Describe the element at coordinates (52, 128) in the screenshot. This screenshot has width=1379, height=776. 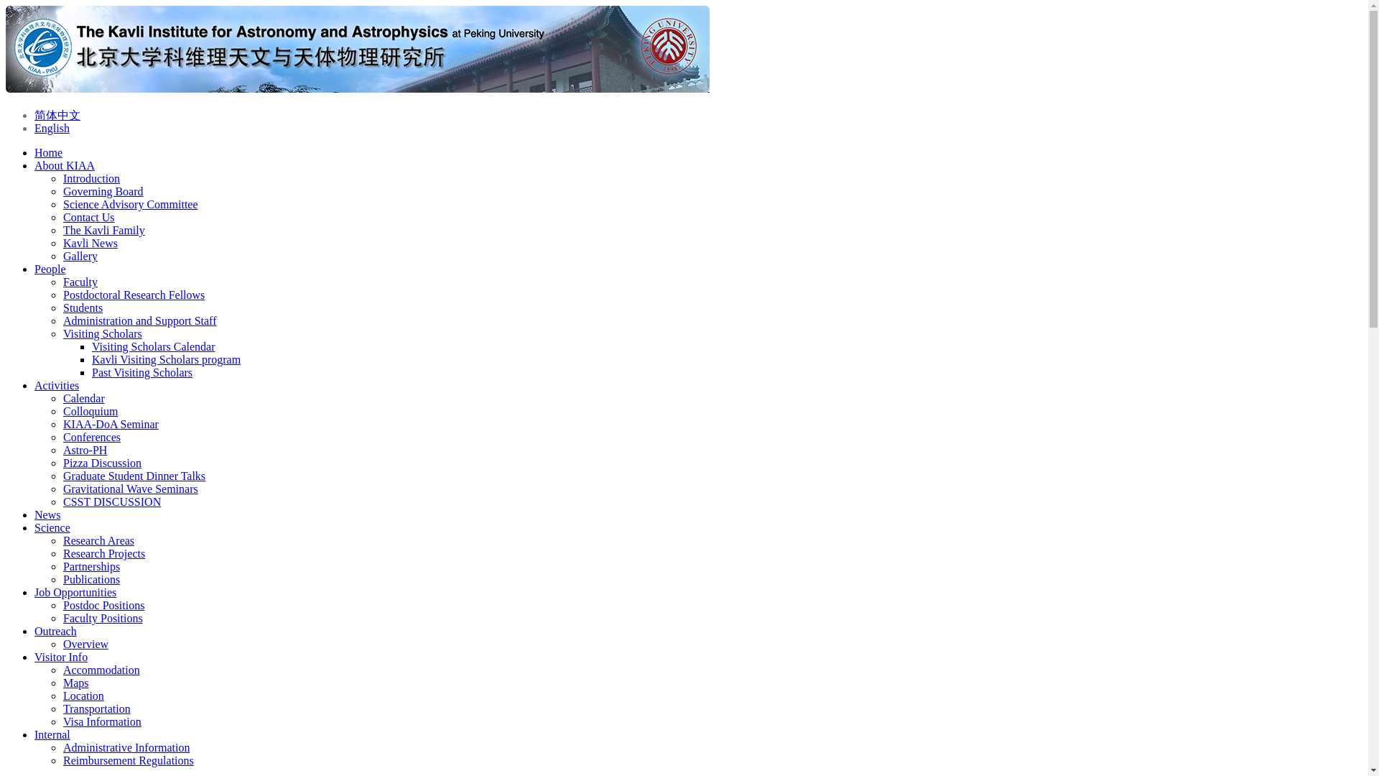
I see `English` at that location.